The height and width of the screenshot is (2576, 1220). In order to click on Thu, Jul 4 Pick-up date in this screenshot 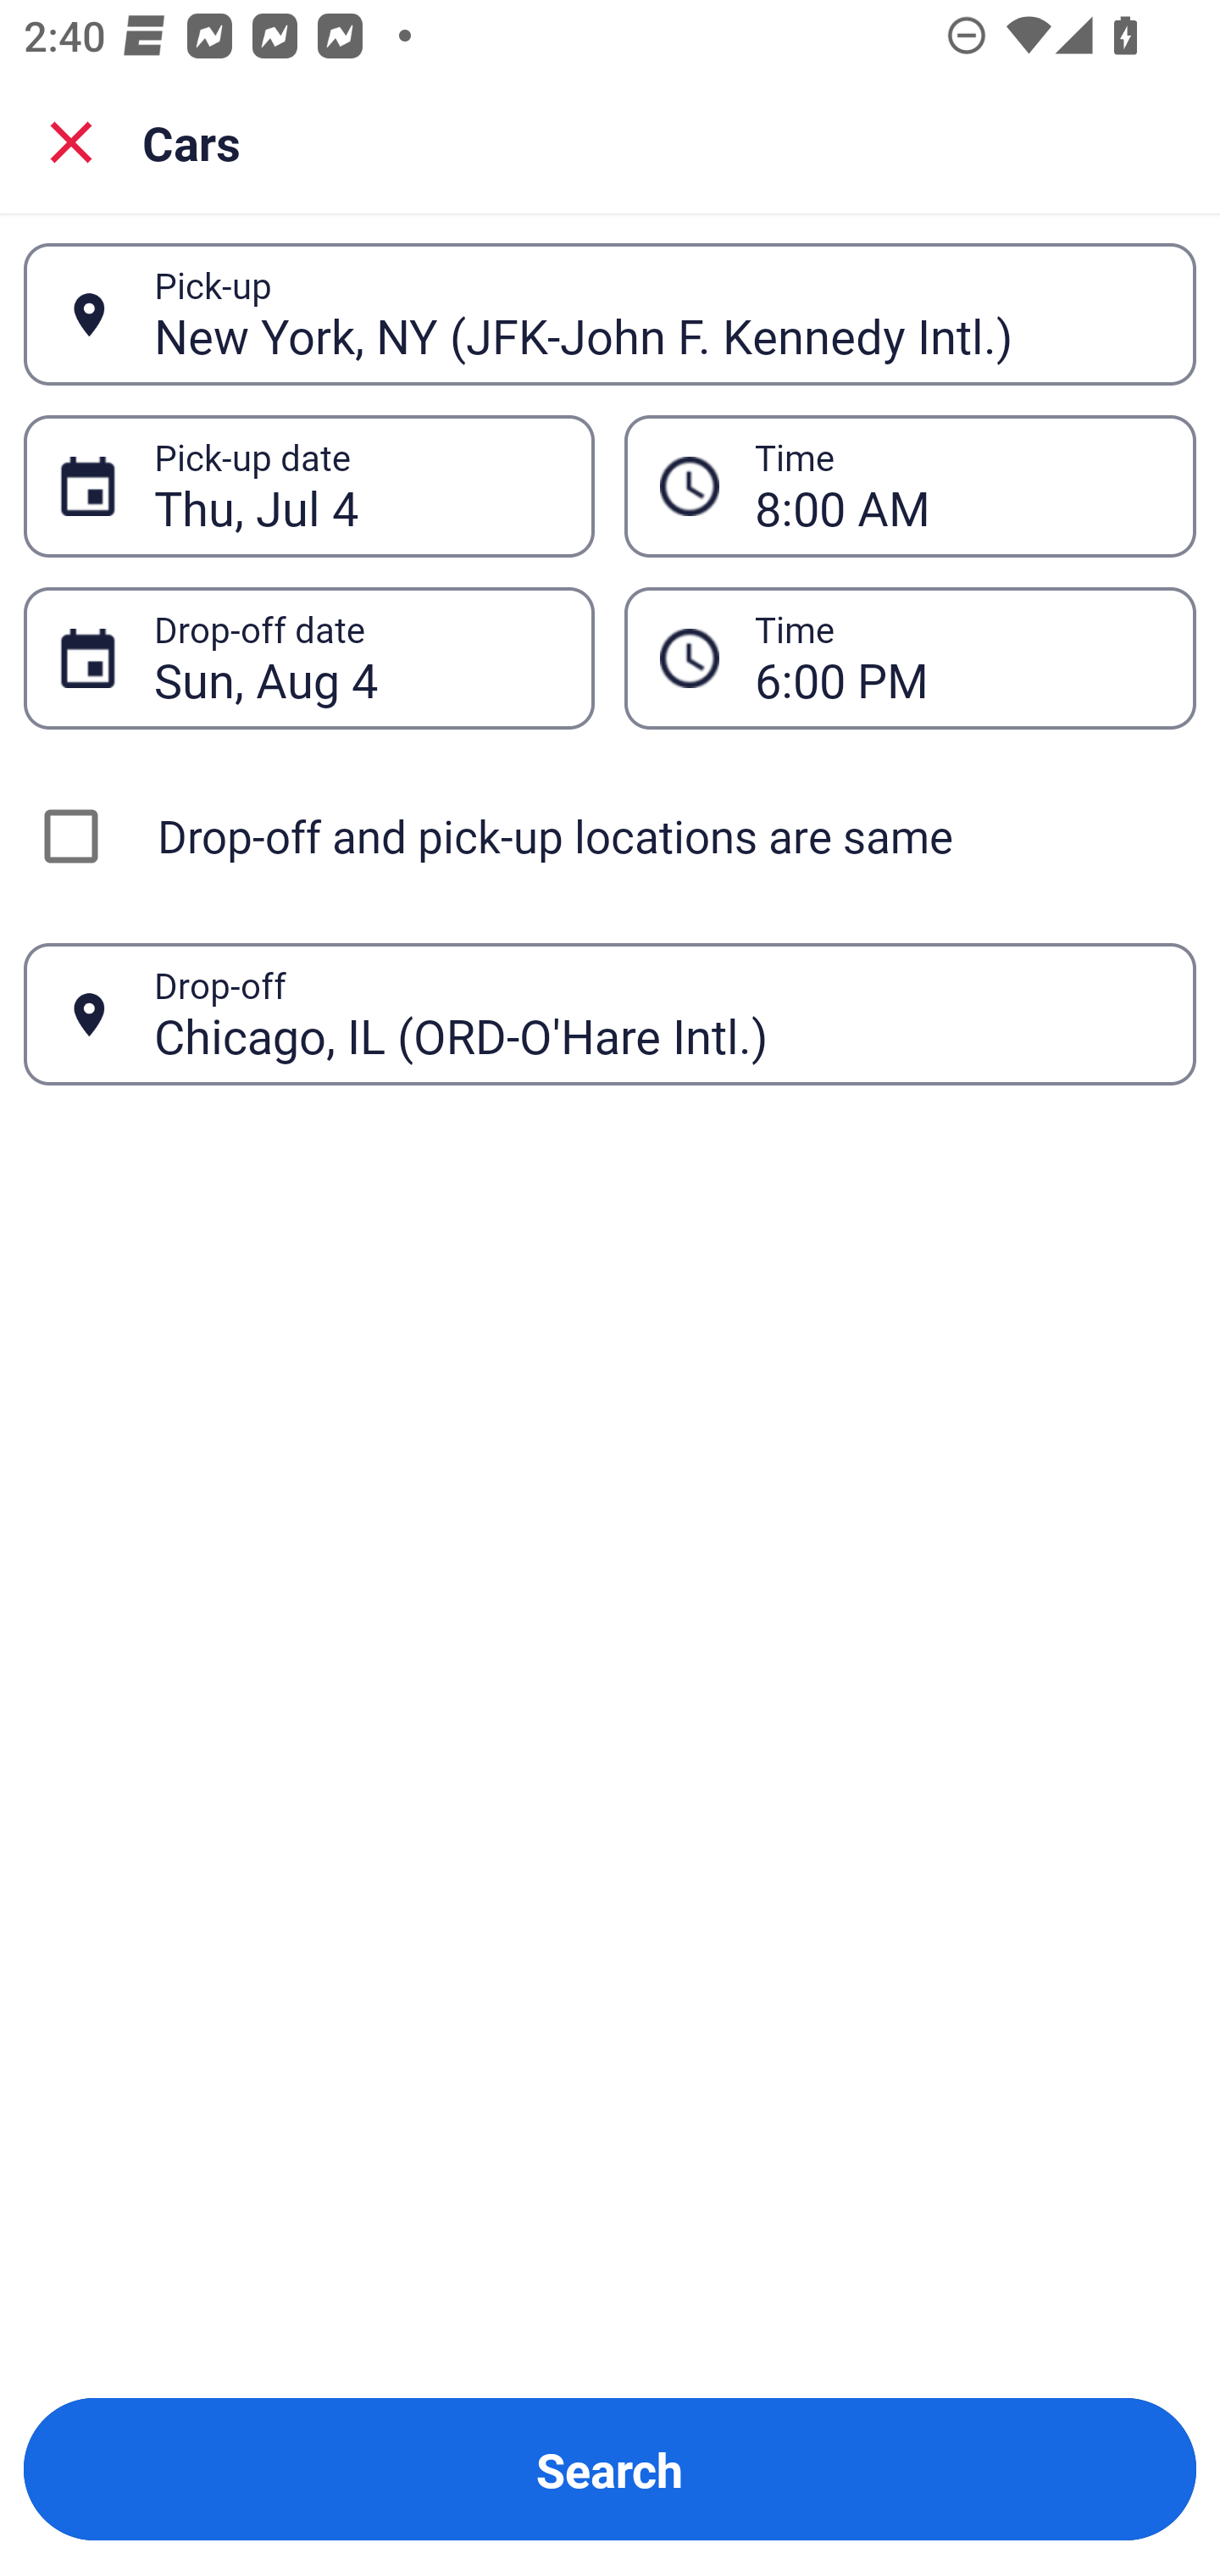, I will do `click(308, 485)`.